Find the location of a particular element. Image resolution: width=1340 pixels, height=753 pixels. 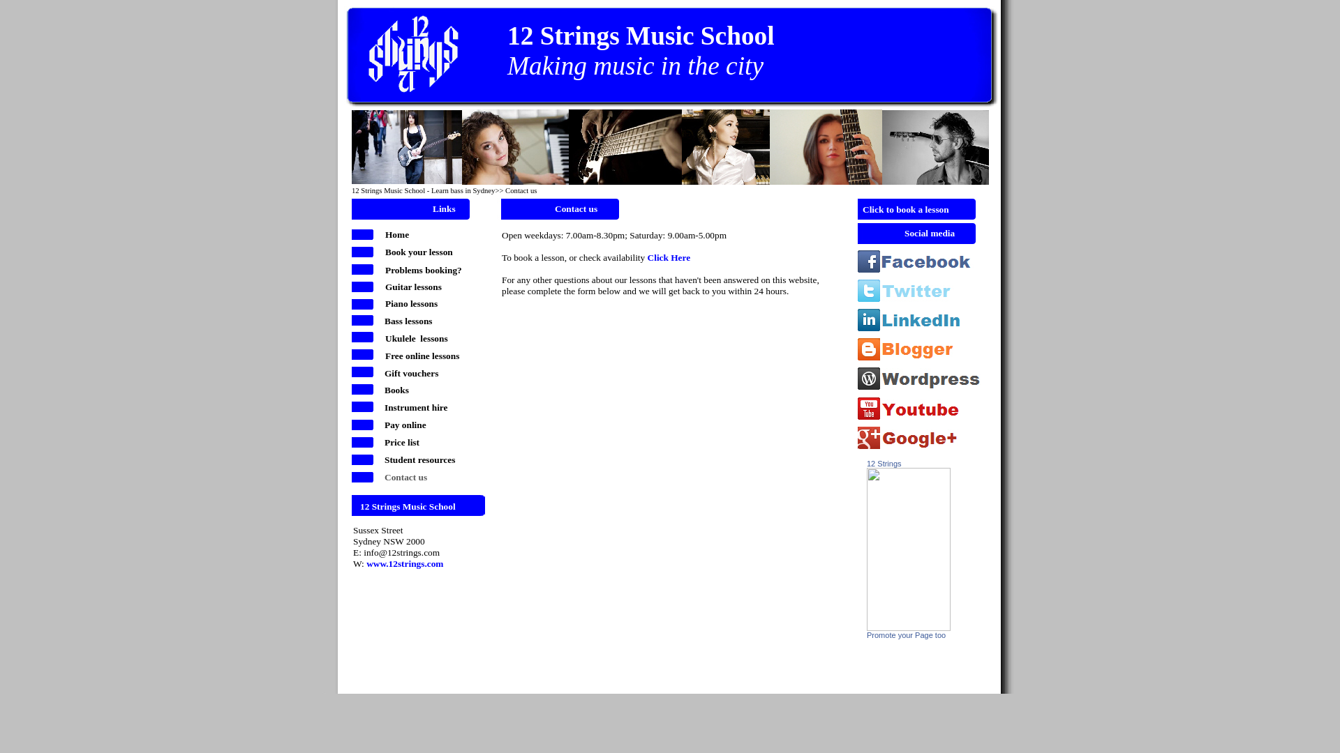

Piano lessons is located at coordinates (412, 303).